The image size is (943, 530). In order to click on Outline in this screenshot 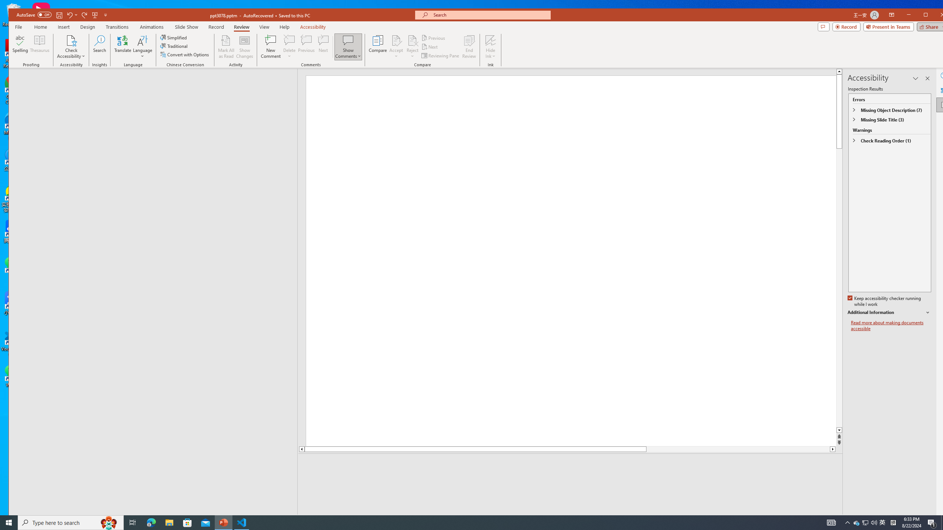, I will do `click(156, 83)`.